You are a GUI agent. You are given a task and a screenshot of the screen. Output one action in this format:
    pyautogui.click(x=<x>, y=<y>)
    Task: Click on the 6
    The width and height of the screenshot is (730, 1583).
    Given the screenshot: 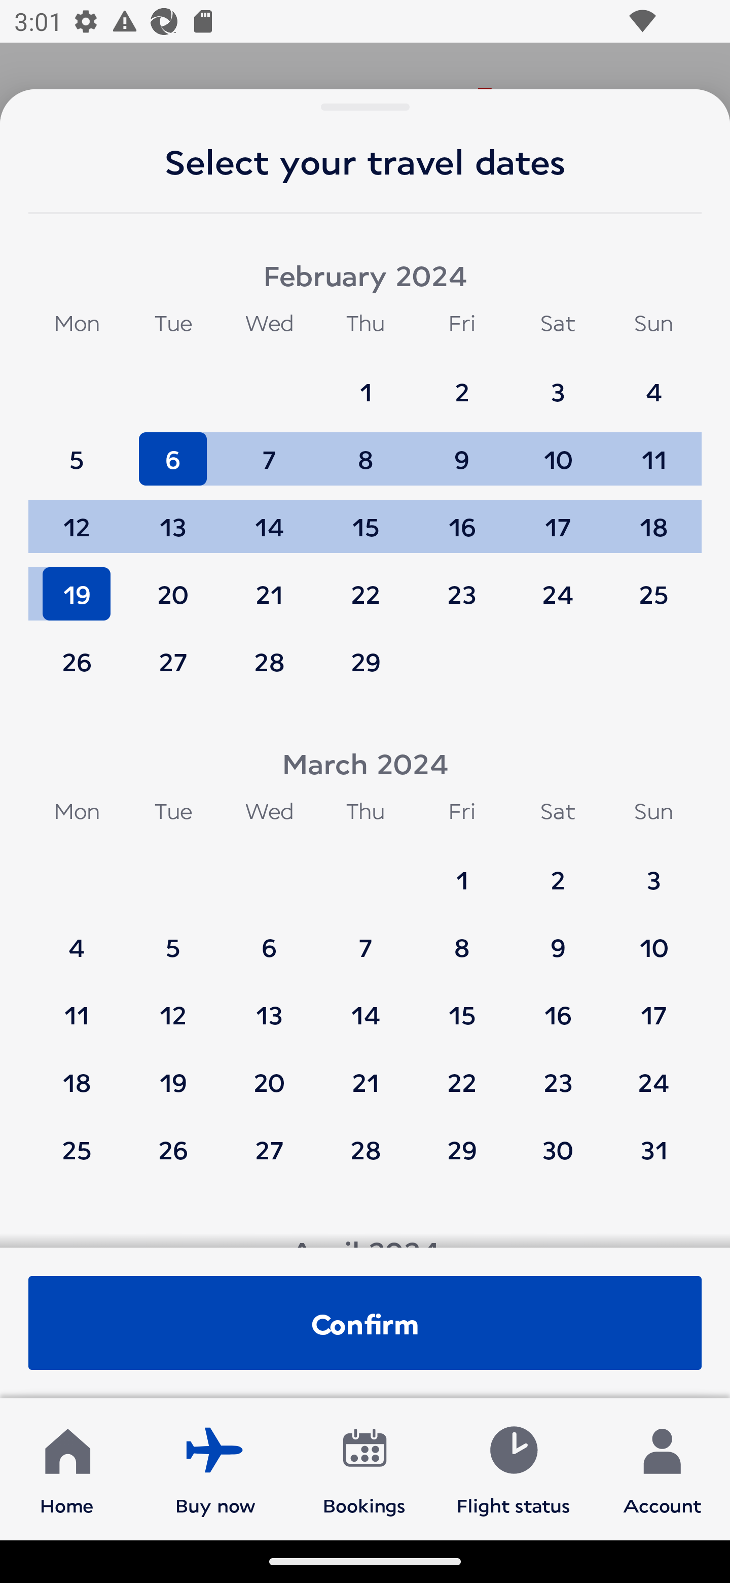 What is the action you would take?
    pyautogui.click(x=269, y=938)
    